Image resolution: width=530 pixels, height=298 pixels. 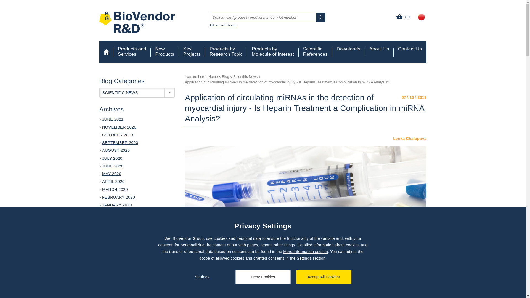 I want to click on Contact Us, so click(x=315, y=52).